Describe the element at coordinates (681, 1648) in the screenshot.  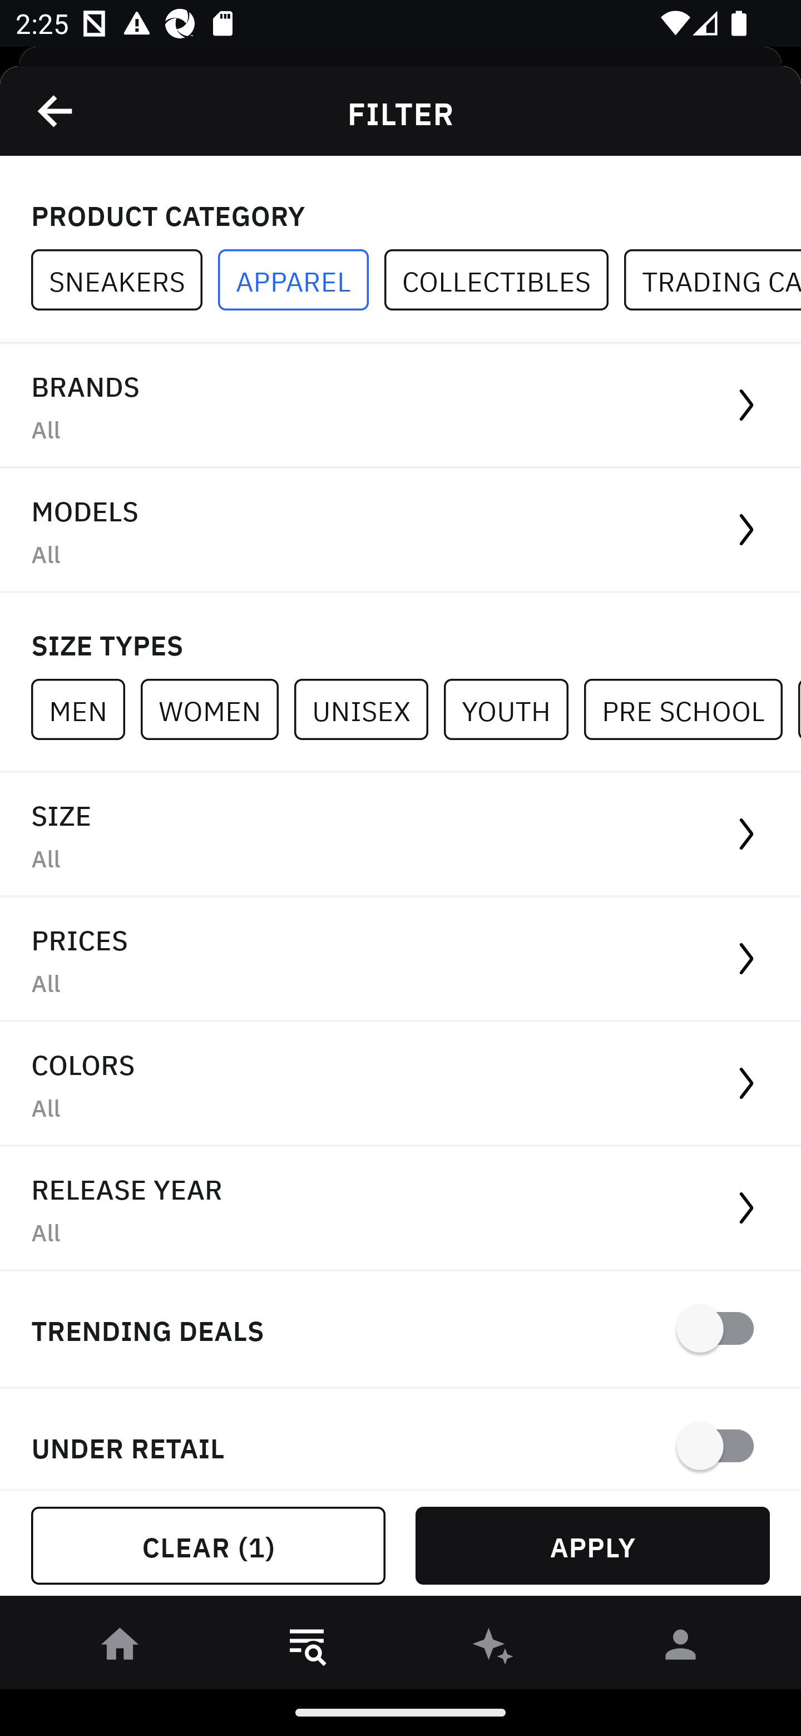
I see `󰀄` at that location.